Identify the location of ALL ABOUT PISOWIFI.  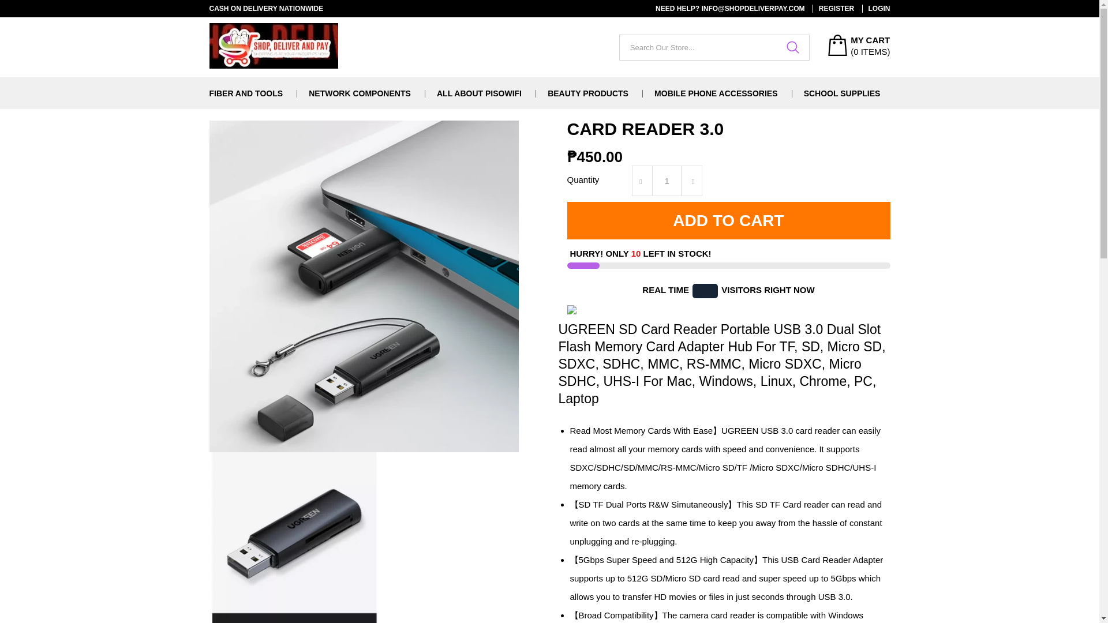
(479, 93).